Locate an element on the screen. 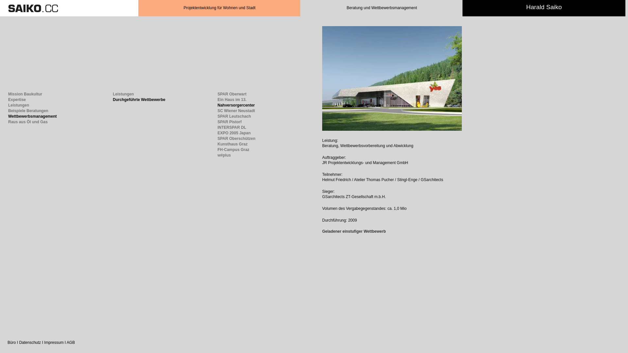  Impressum is located at coordinates (54, 343).